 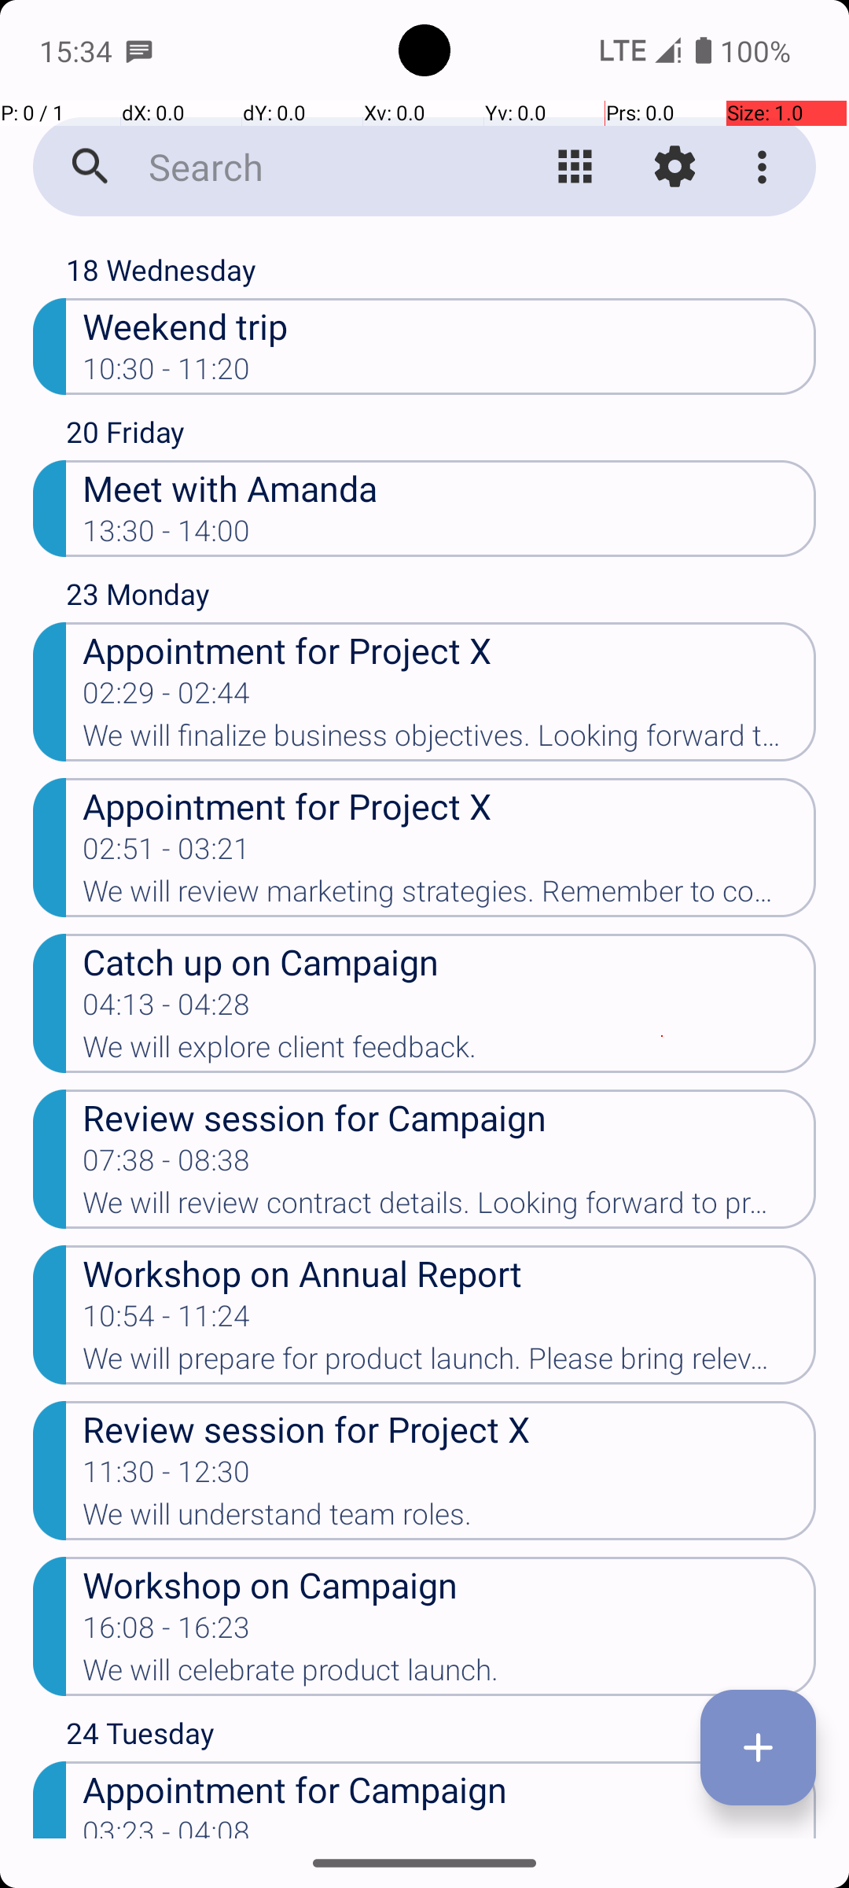 What do you see at coordinates (167, 536) in the screenshot?
I see `13:30 - 14:00` at bounding box center [167, 536].